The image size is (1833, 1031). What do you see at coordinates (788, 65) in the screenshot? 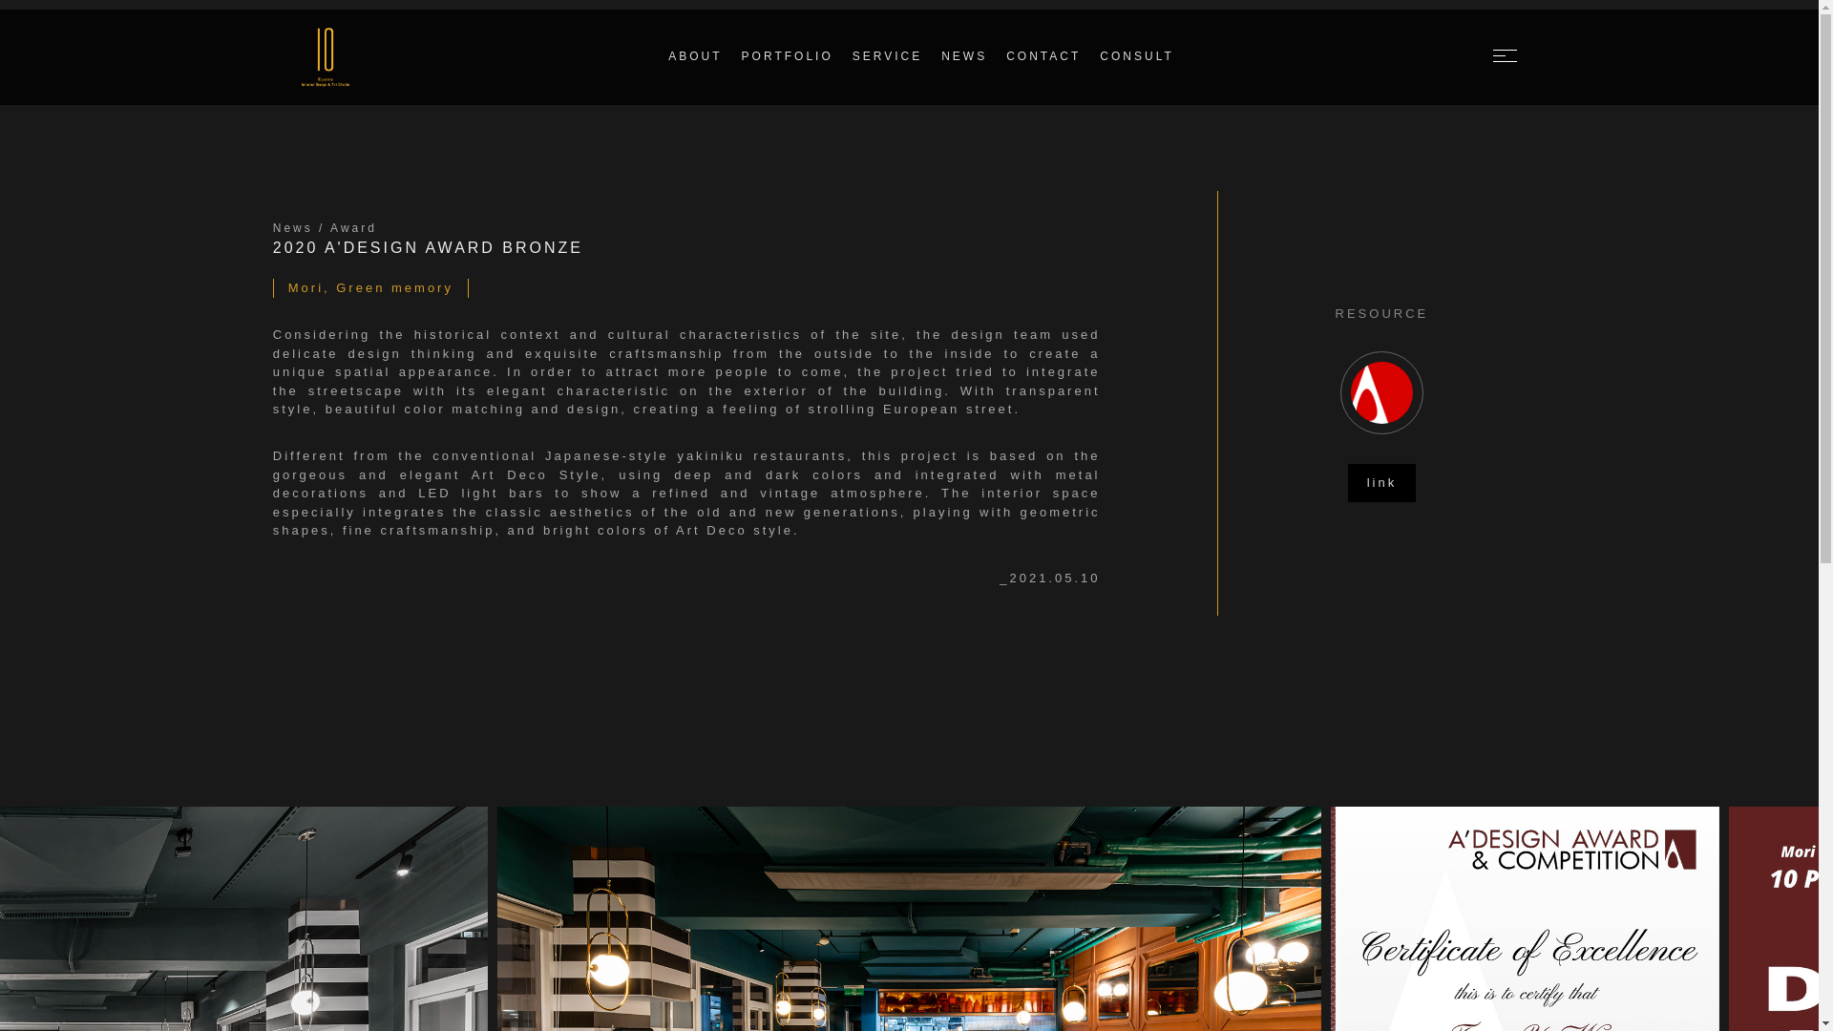
I see `PORTFOLIO` at bounding box center [788, 65].